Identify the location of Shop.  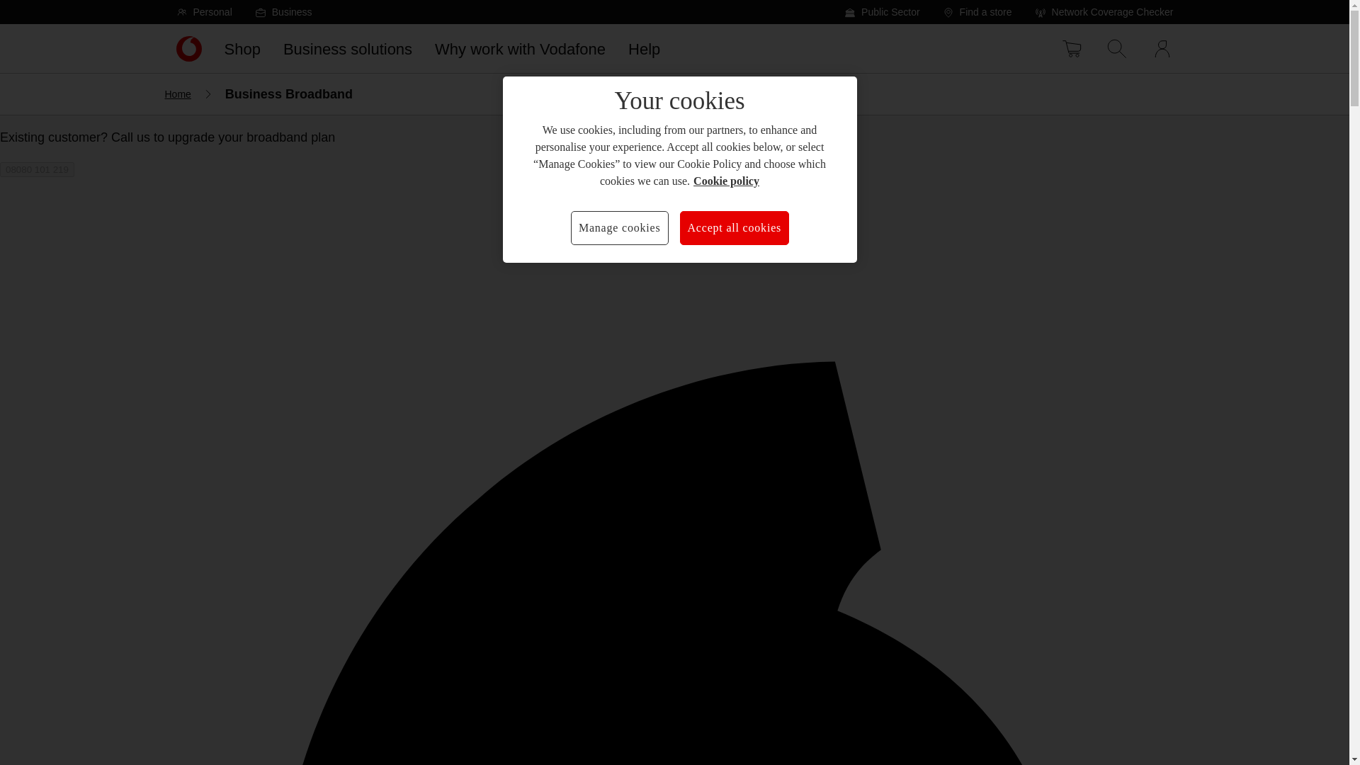
(241, 48).